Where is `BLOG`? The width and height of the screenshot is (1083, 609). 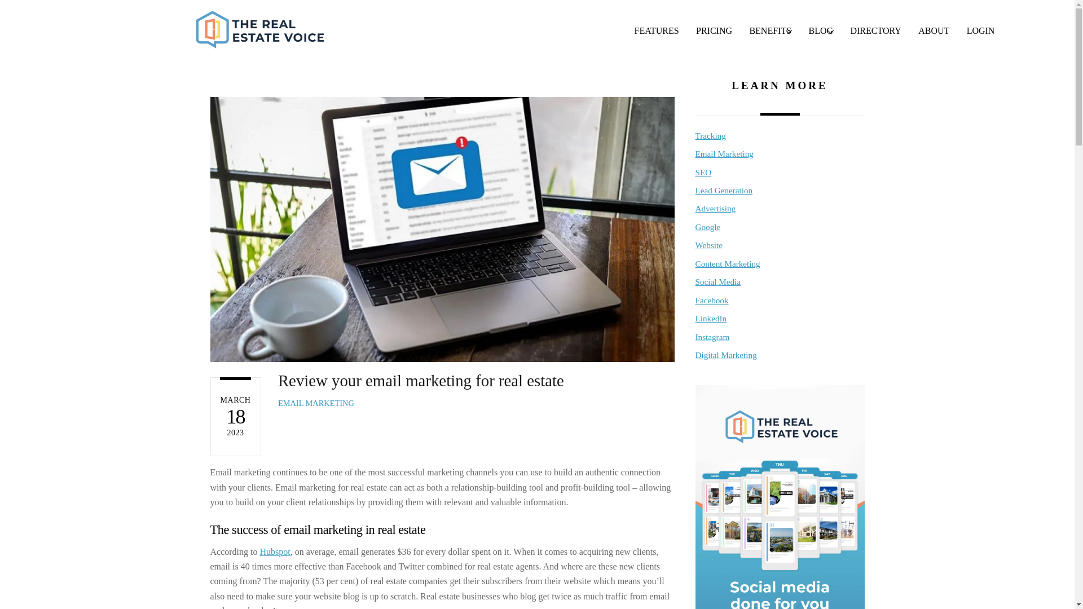 BLOG is located at coordinates (820, 32).